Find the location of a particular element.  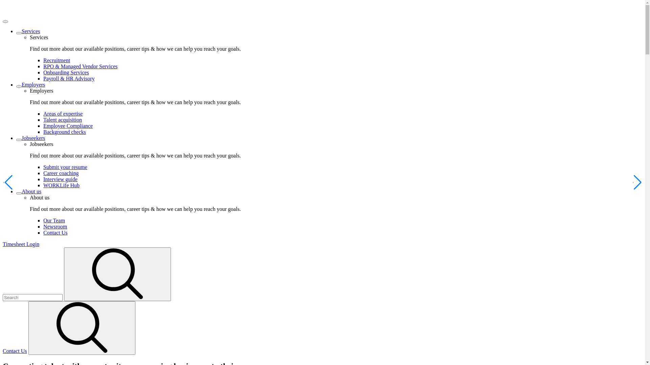

Employers is located at coordinates (33, 84).